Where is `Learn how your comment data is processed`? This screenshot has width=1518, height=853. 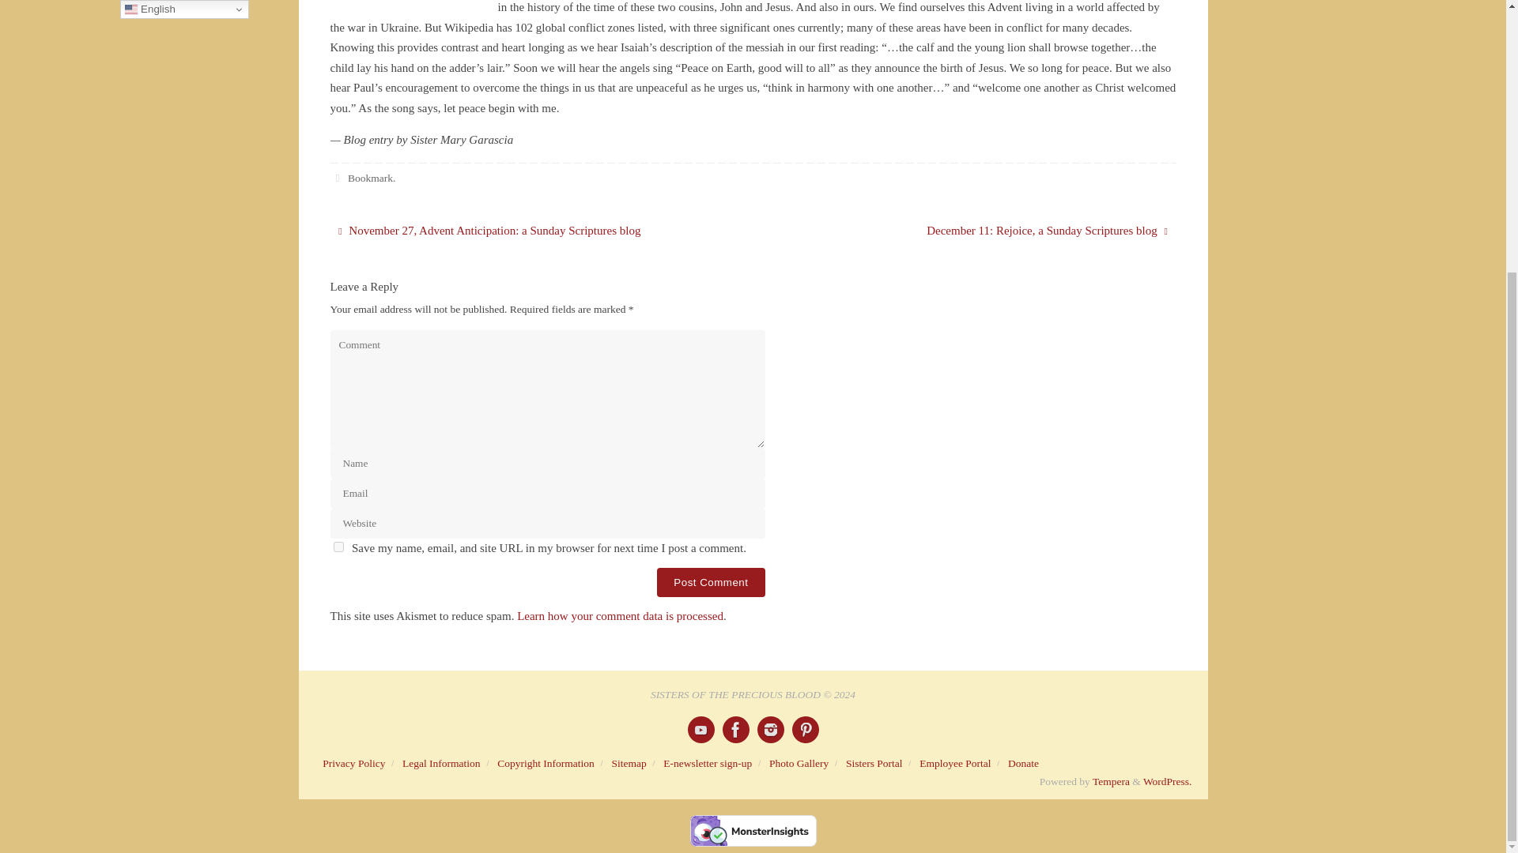
Learn how your comment data is processed is located at coordinates (620, 616).